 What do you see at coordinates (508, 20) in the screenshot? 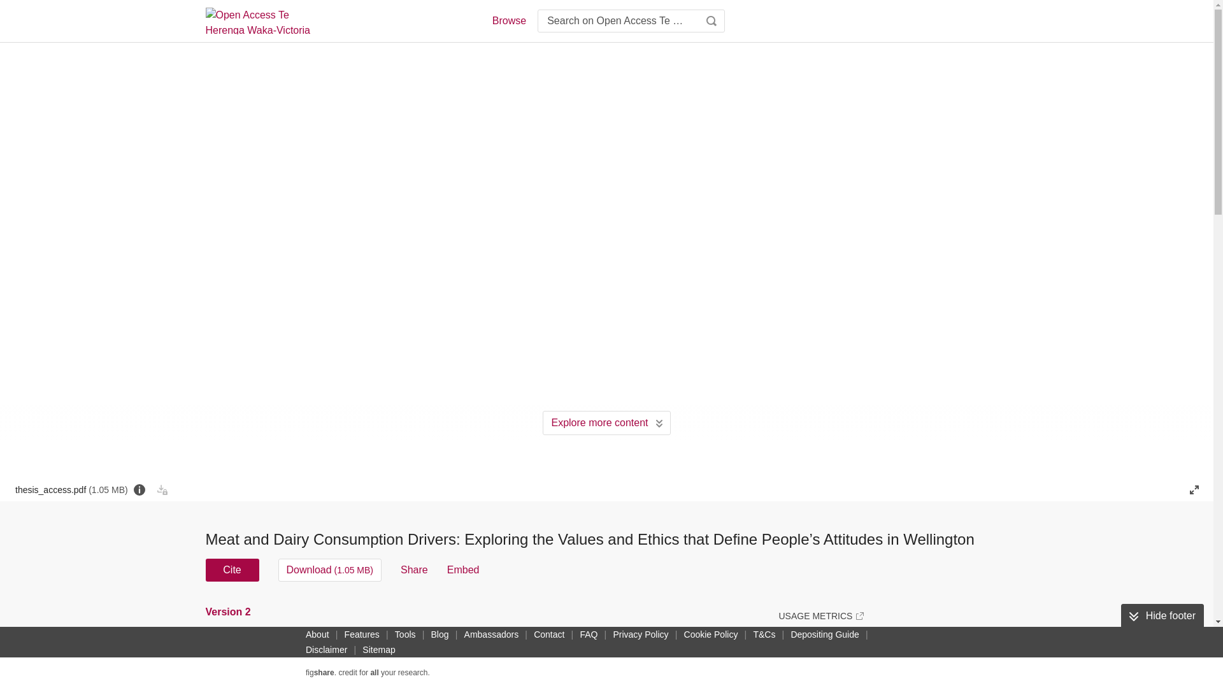
I see `Browse` at bounding box center [508, 20].